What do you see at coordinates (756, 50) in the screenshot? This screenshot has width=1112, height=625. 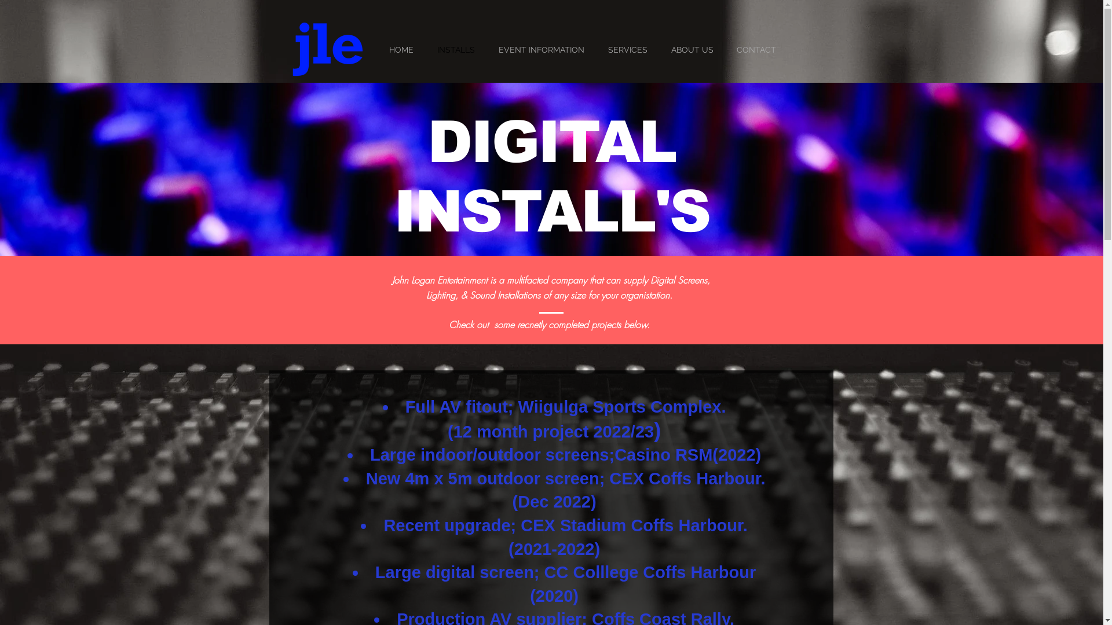 I see `CONTACT` at bounding box center [756, 50].